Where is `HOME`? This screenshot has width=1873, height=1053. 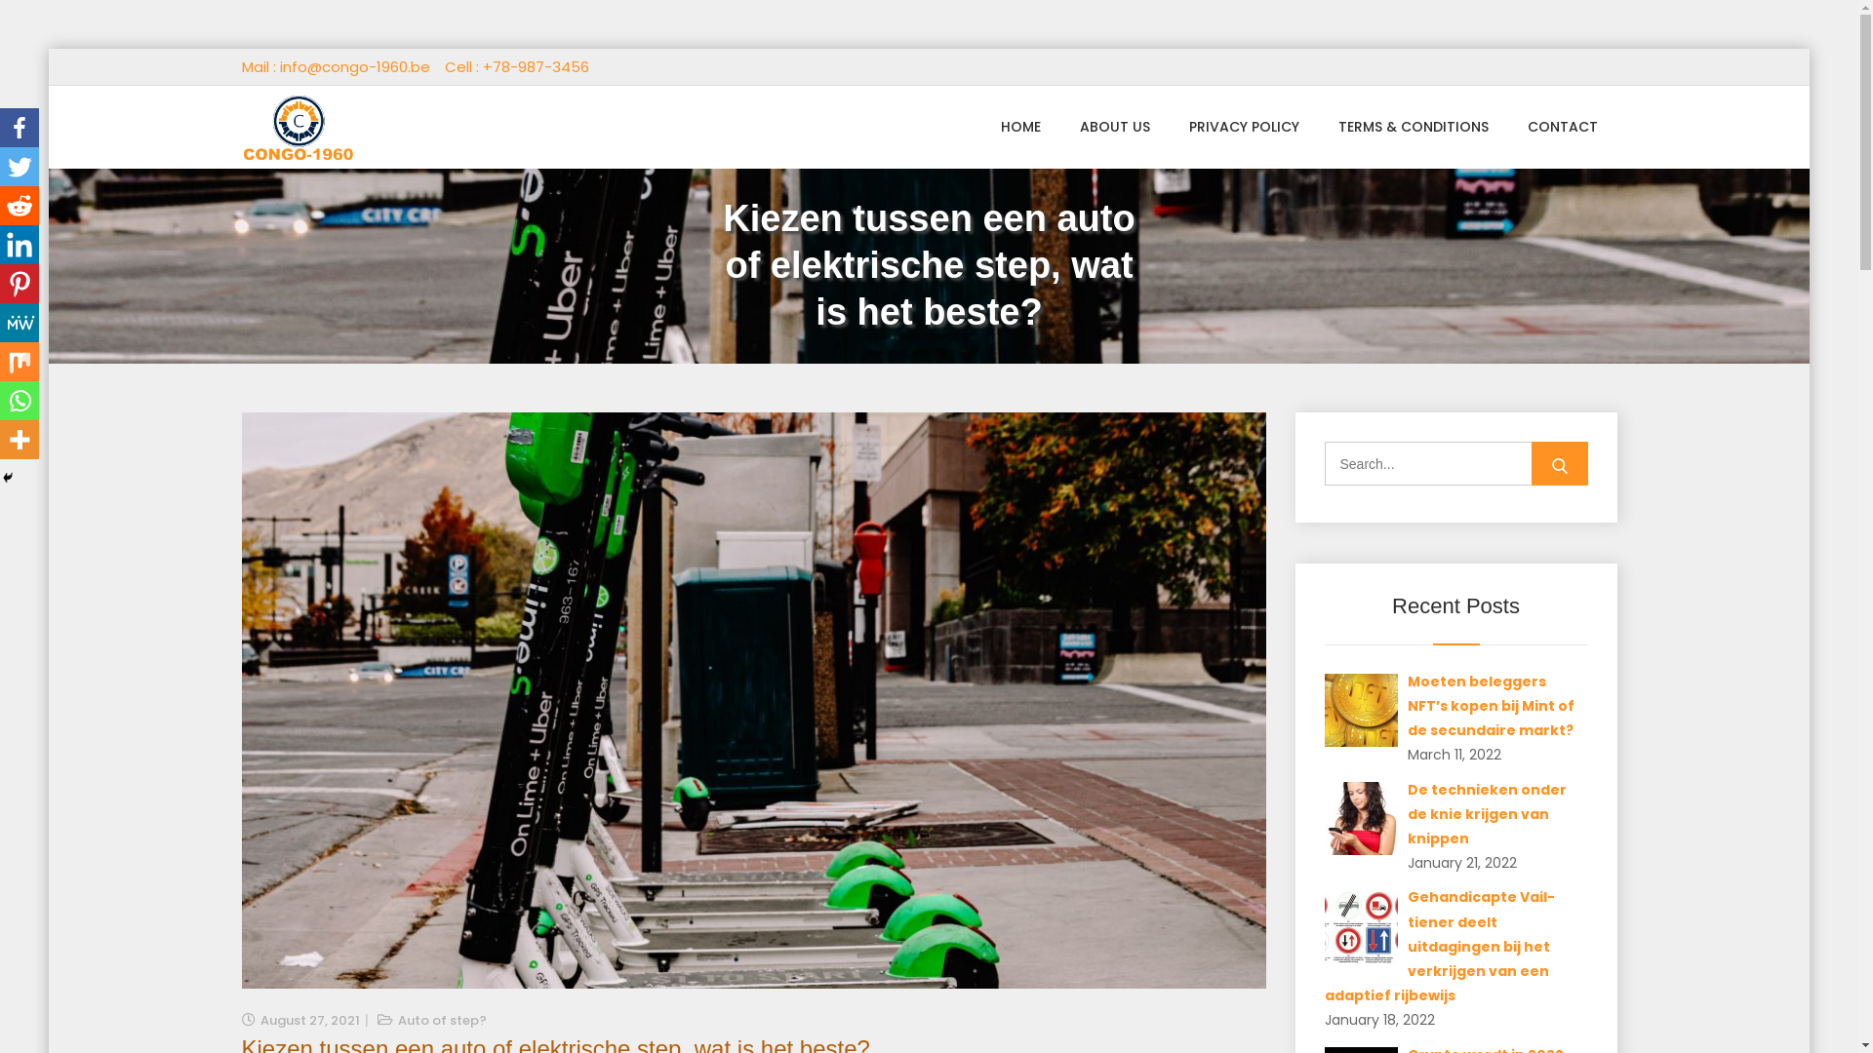 HOME is located at coordinates (1020, 127).